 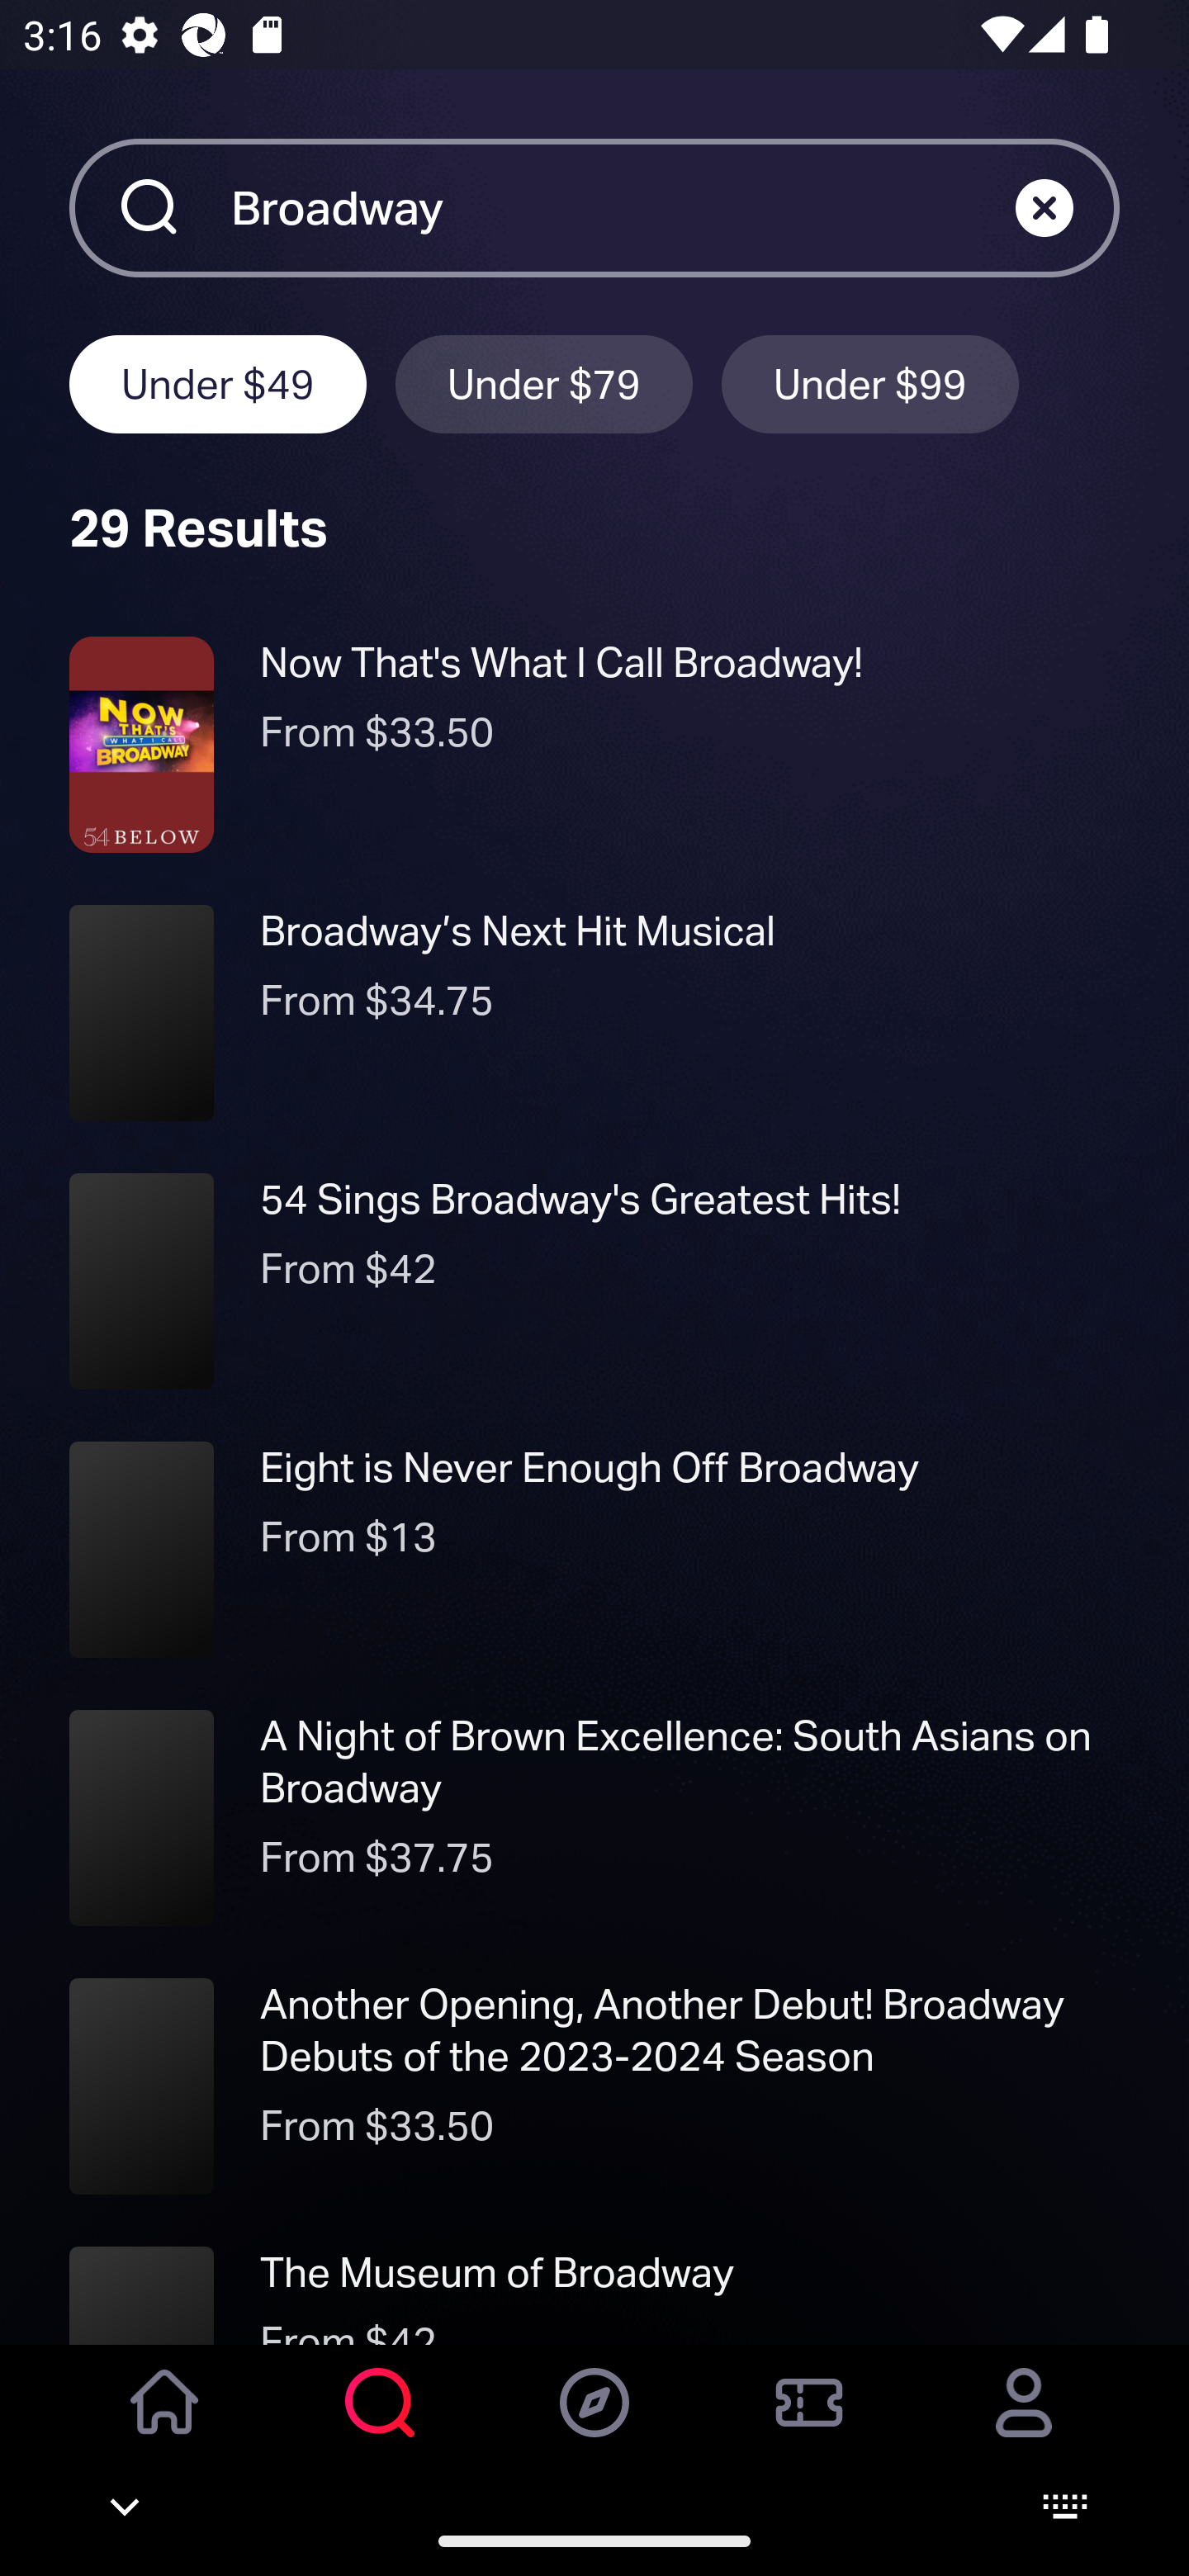 I want to click on Under $99, so click(x=870, y=383).